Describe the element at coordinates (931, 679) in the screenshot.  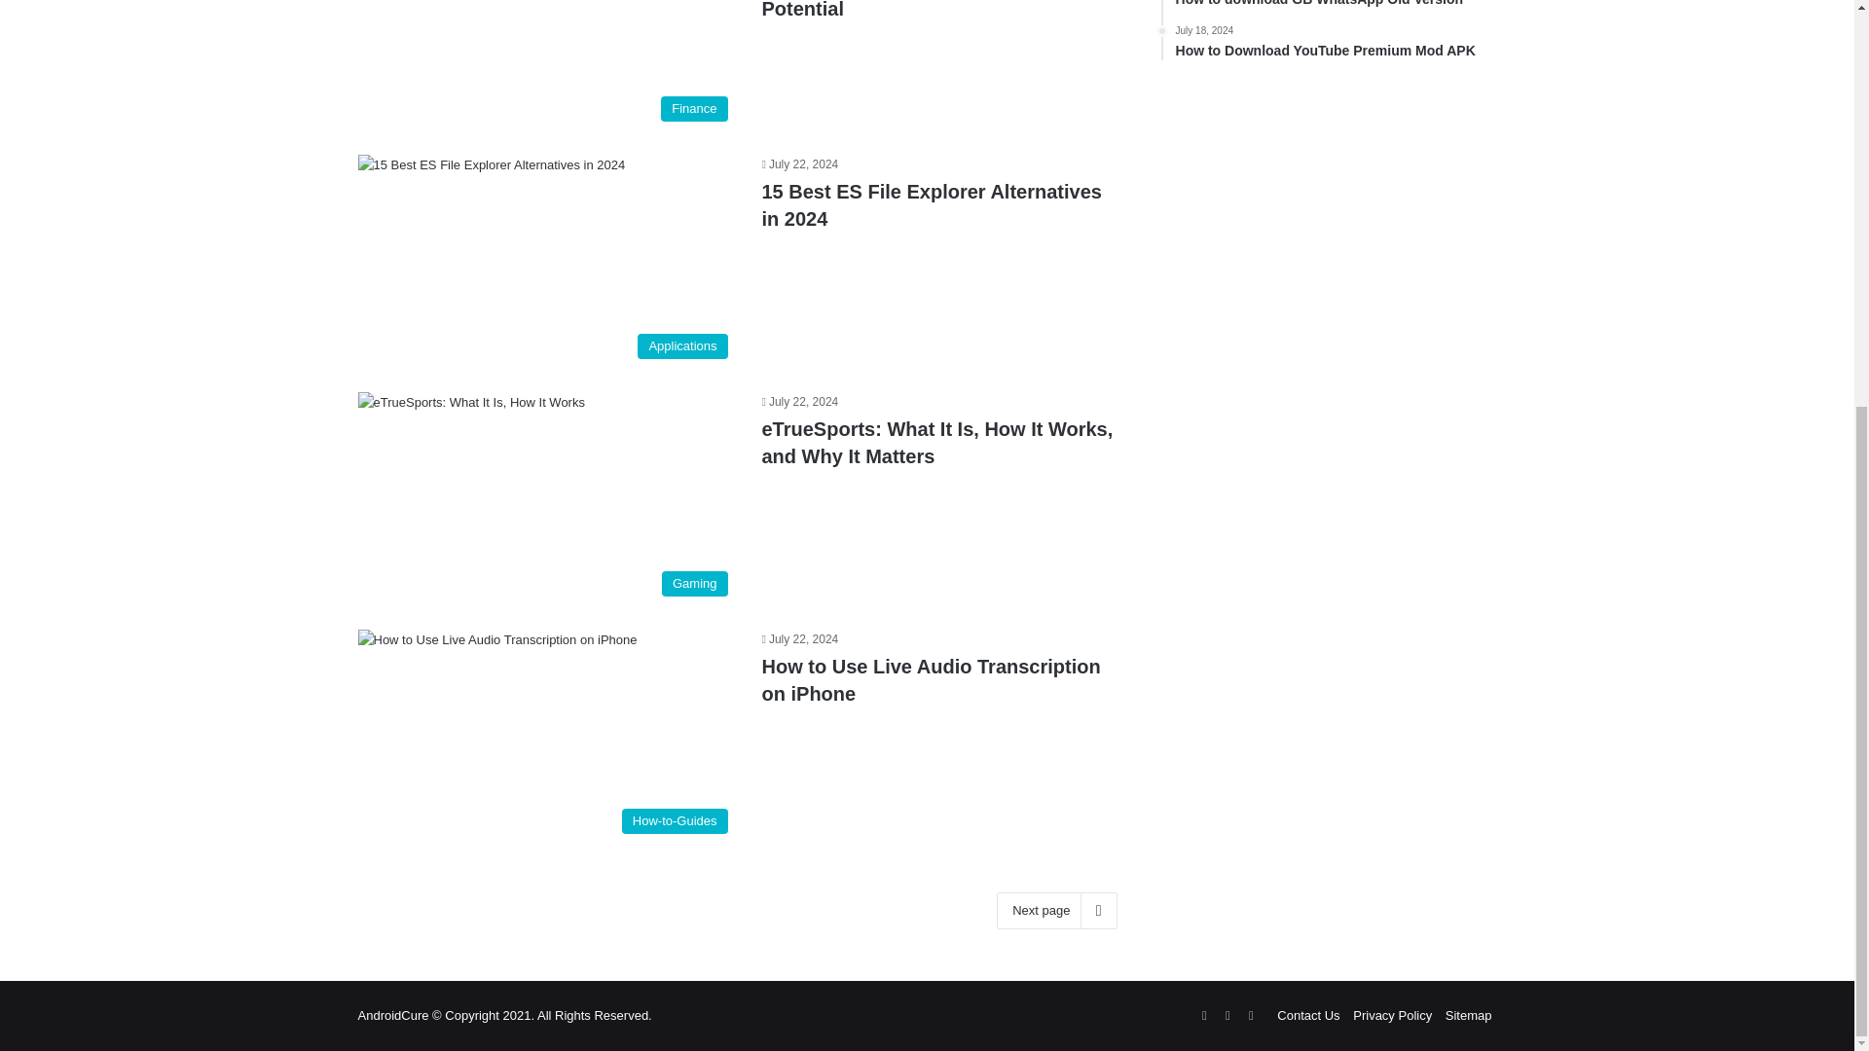
I see `How to Use Live Audio Transcription on iPhone` at that location.